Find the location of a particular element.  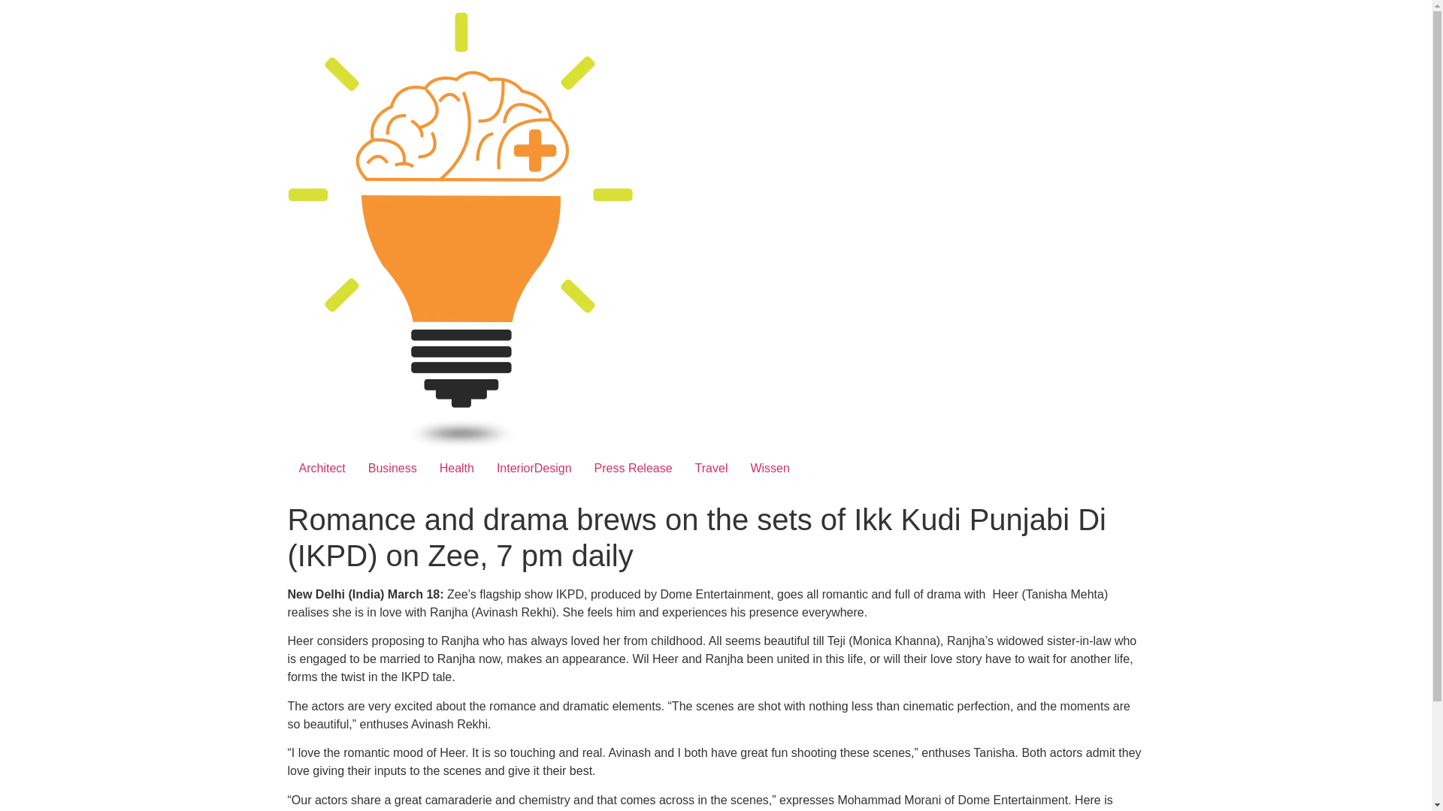

Health is located at coordinates (457, 468).